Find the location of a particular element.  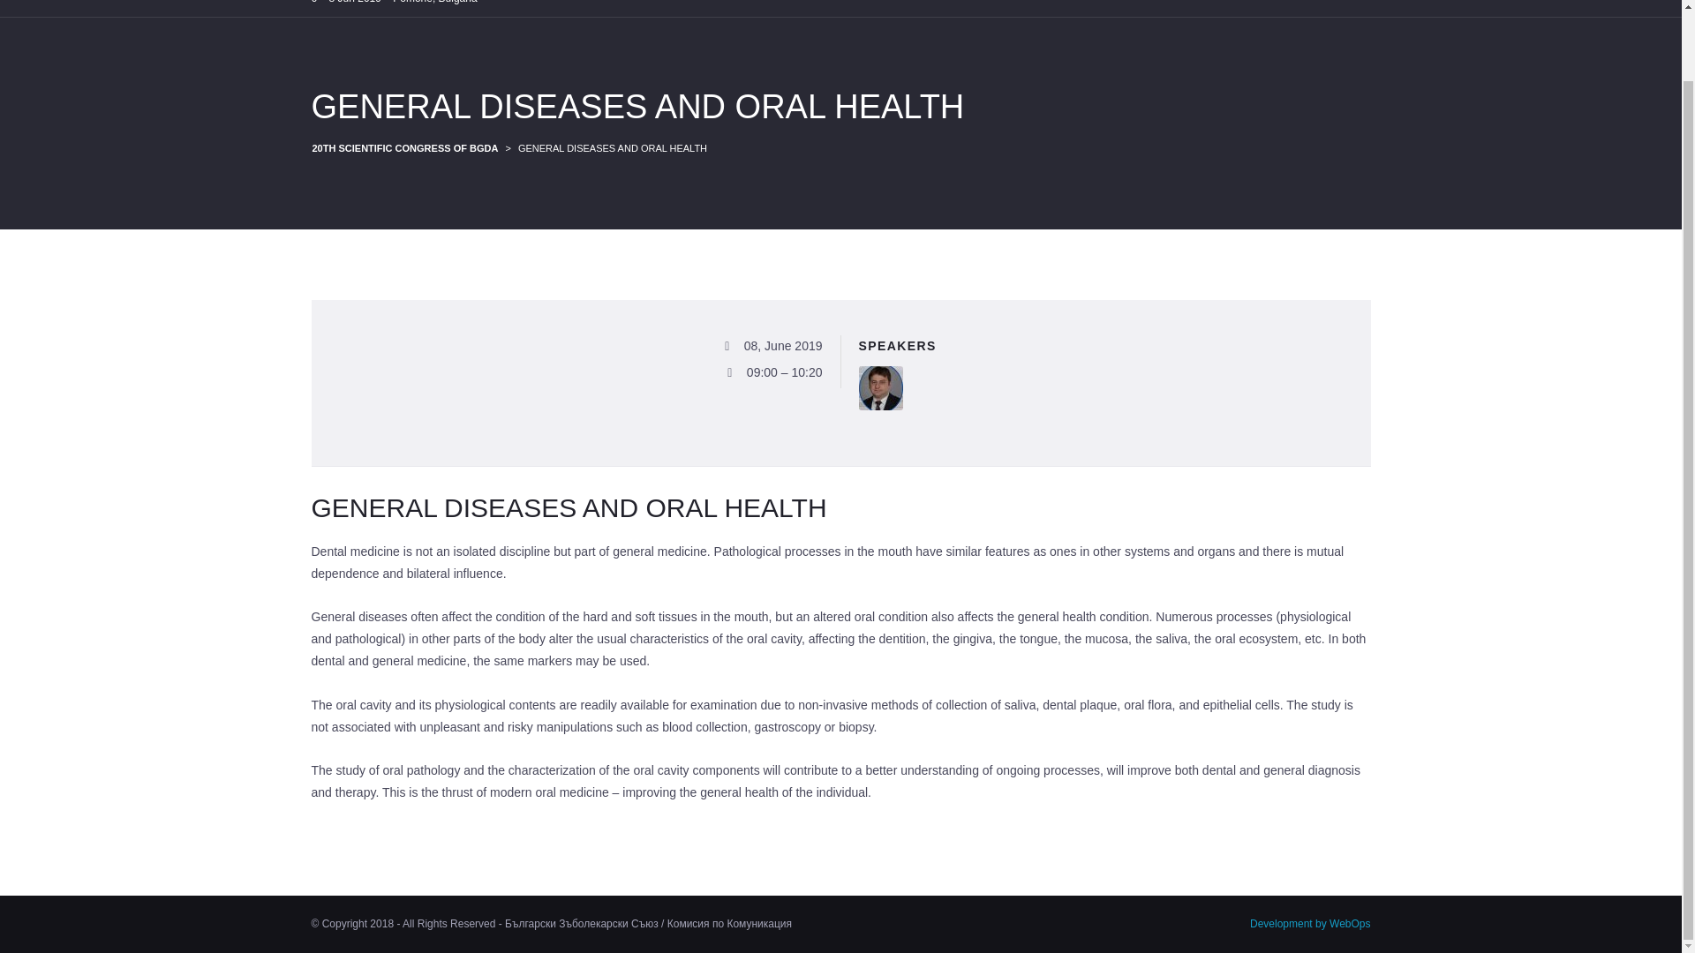

Home is located at coordinates (1154, 9).